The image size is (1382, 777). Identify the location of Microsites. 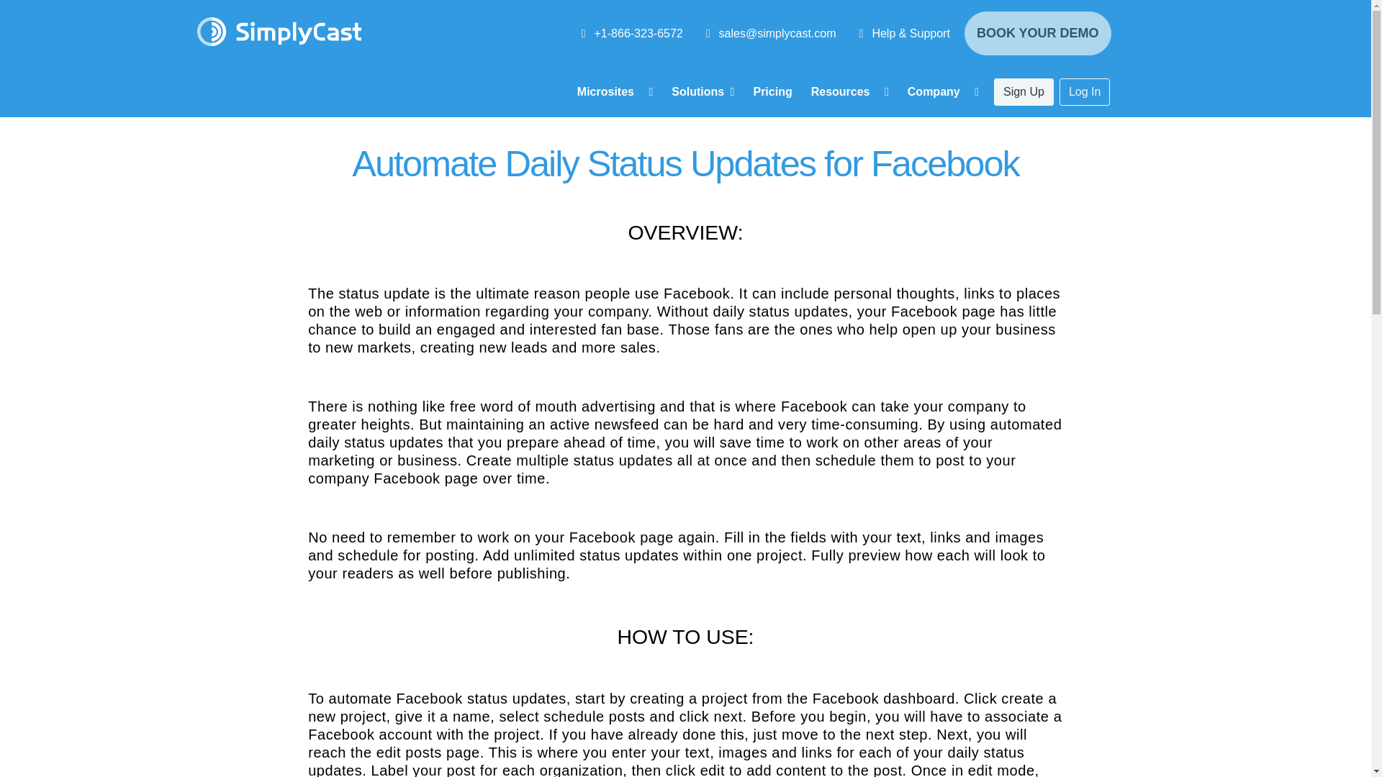
(615, 92).